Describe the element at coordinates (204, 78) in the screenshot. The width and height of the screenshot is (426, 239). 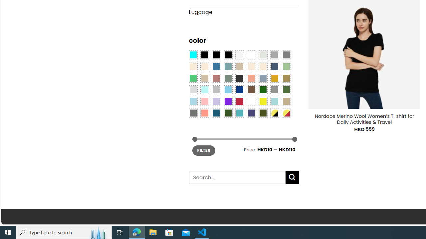
I see `Light Taupe` at that location.